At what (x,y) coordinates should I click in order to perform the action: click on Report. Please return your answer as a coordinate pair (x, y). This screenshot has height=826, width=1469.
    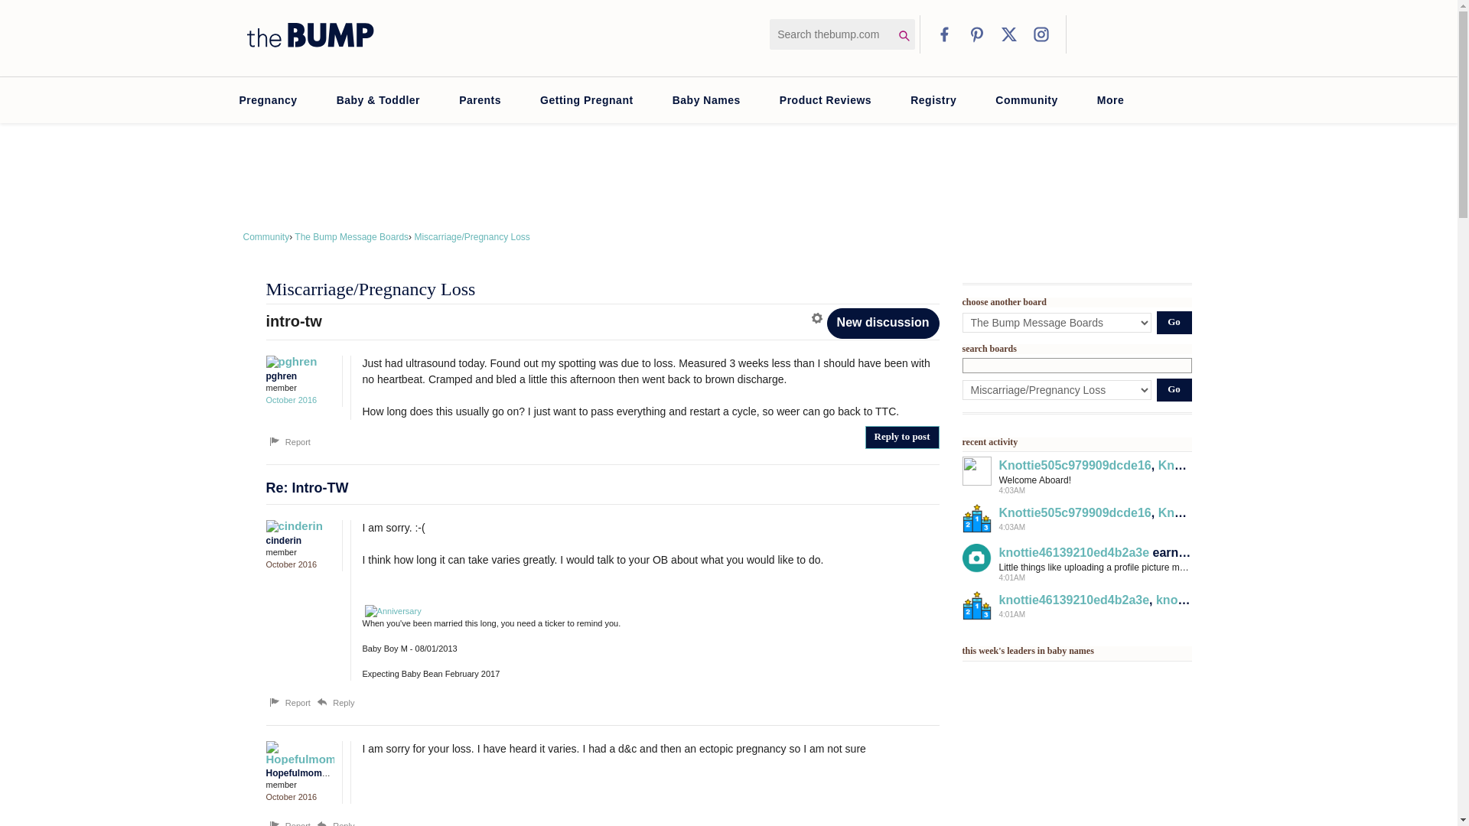
    Looking at the image, I should click on (288, 823).